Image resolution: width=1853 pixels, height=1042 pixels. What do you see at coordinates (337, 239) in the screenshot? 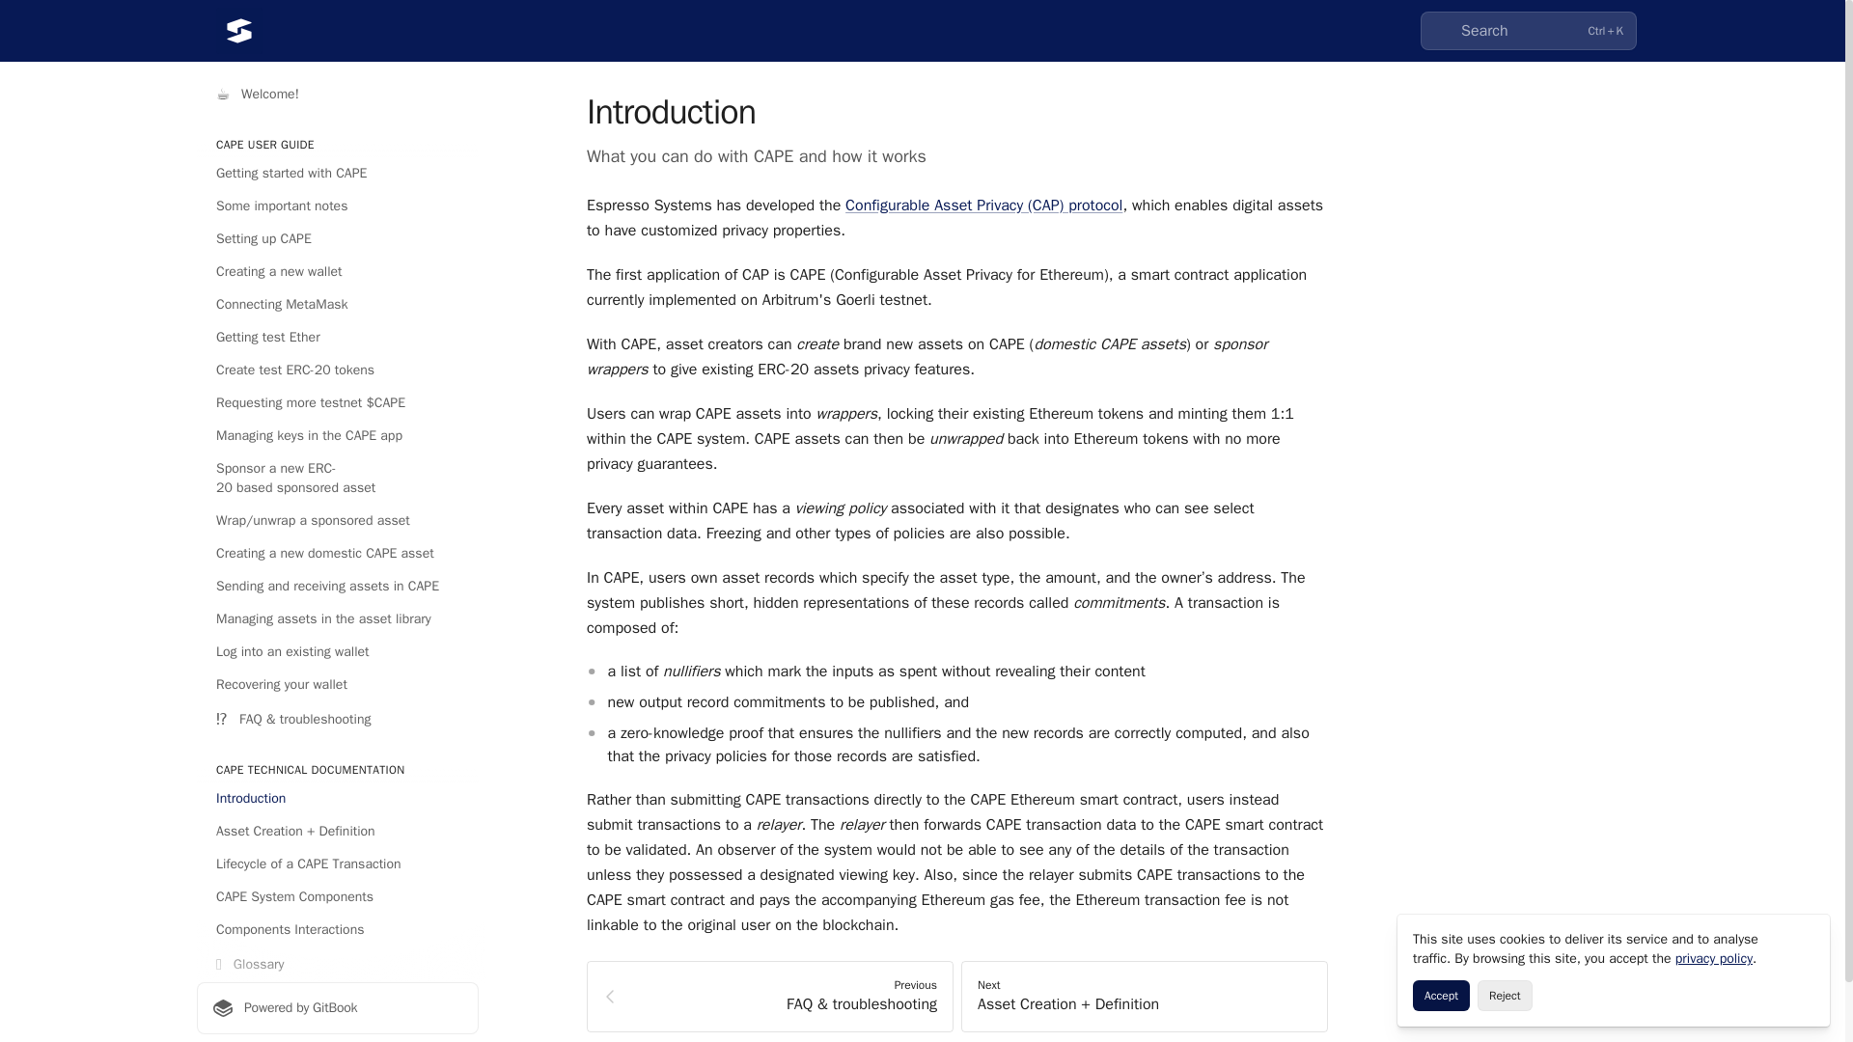
I see `Setting up CAPE` at bounding box center [337, 239].